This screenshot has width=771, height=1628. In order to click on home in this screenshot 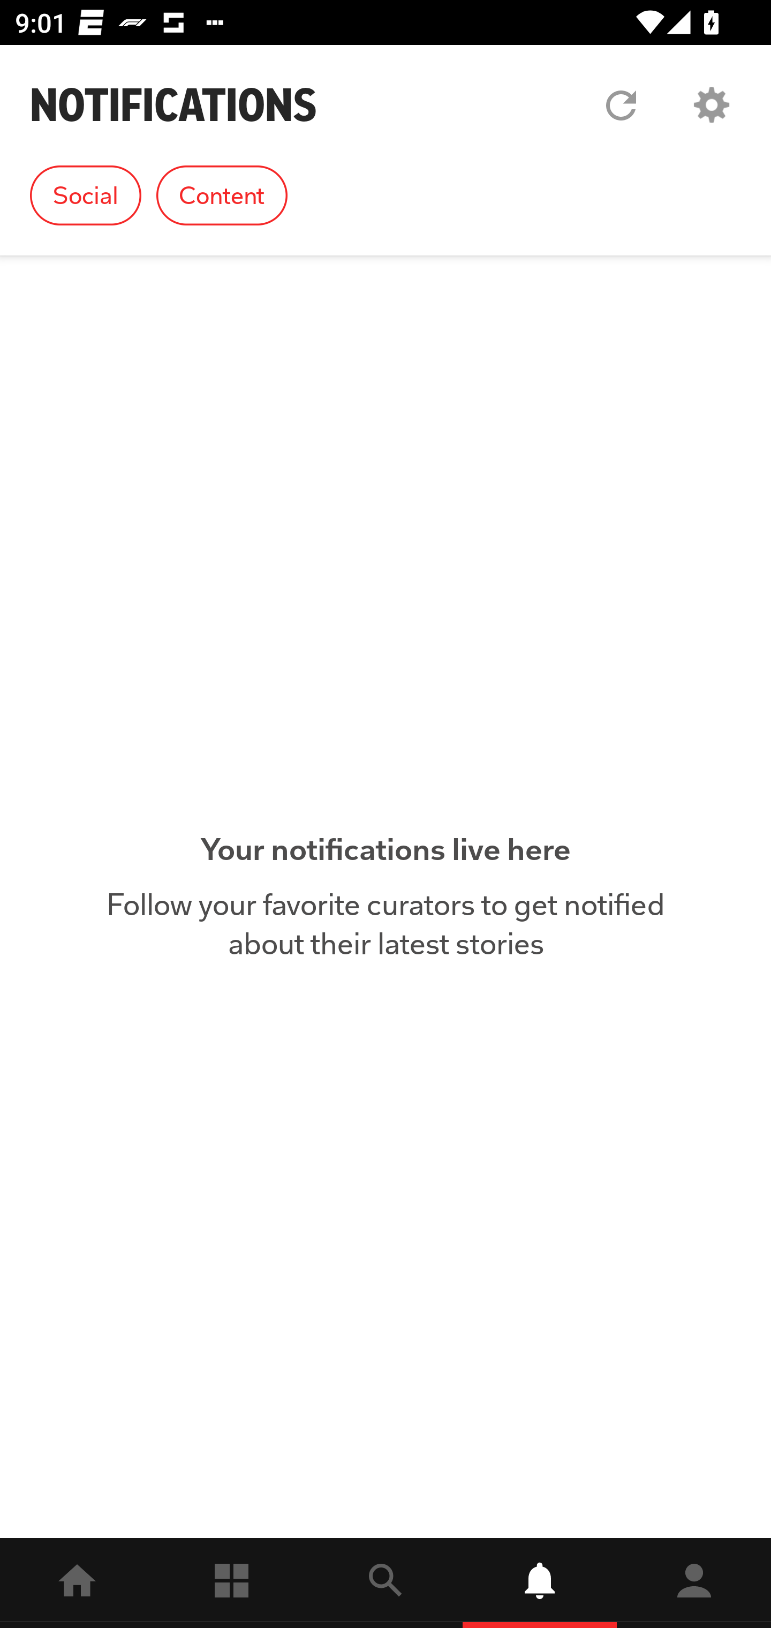, I will do `click(77, 1583)`.